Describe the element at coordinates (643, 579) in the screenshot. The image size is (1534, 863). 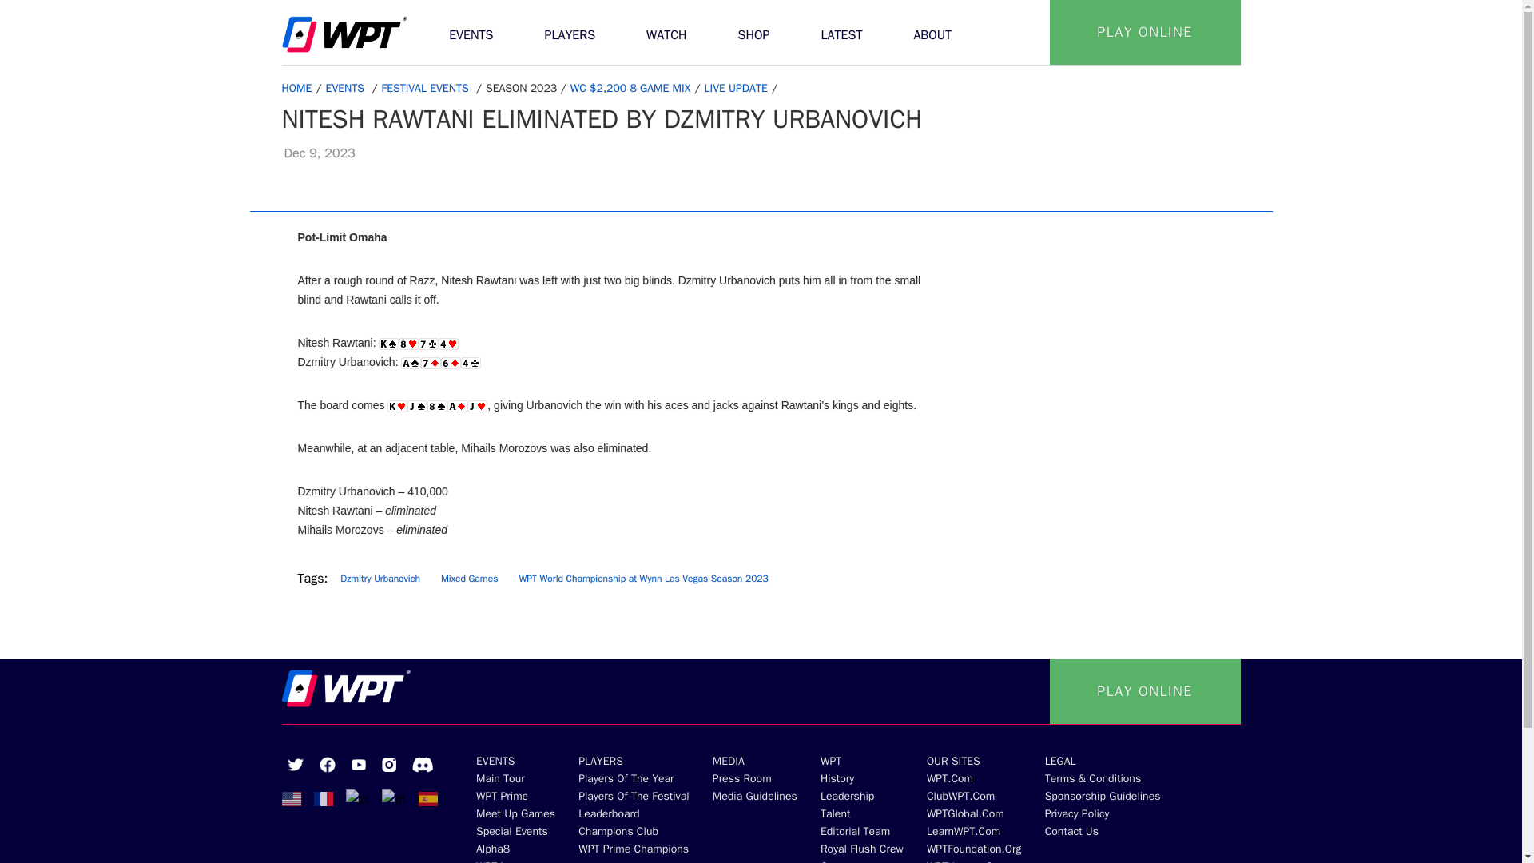
I see `WPT World Championship at Wynn Las Vegas Season 2023` at that location.